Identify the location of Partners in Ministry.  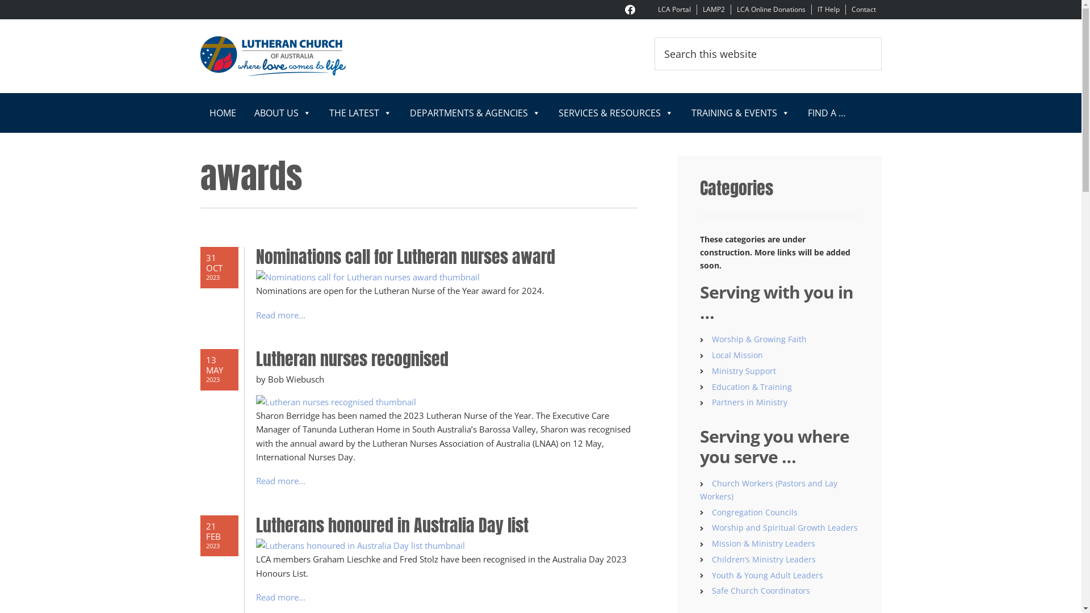
(749, 402).